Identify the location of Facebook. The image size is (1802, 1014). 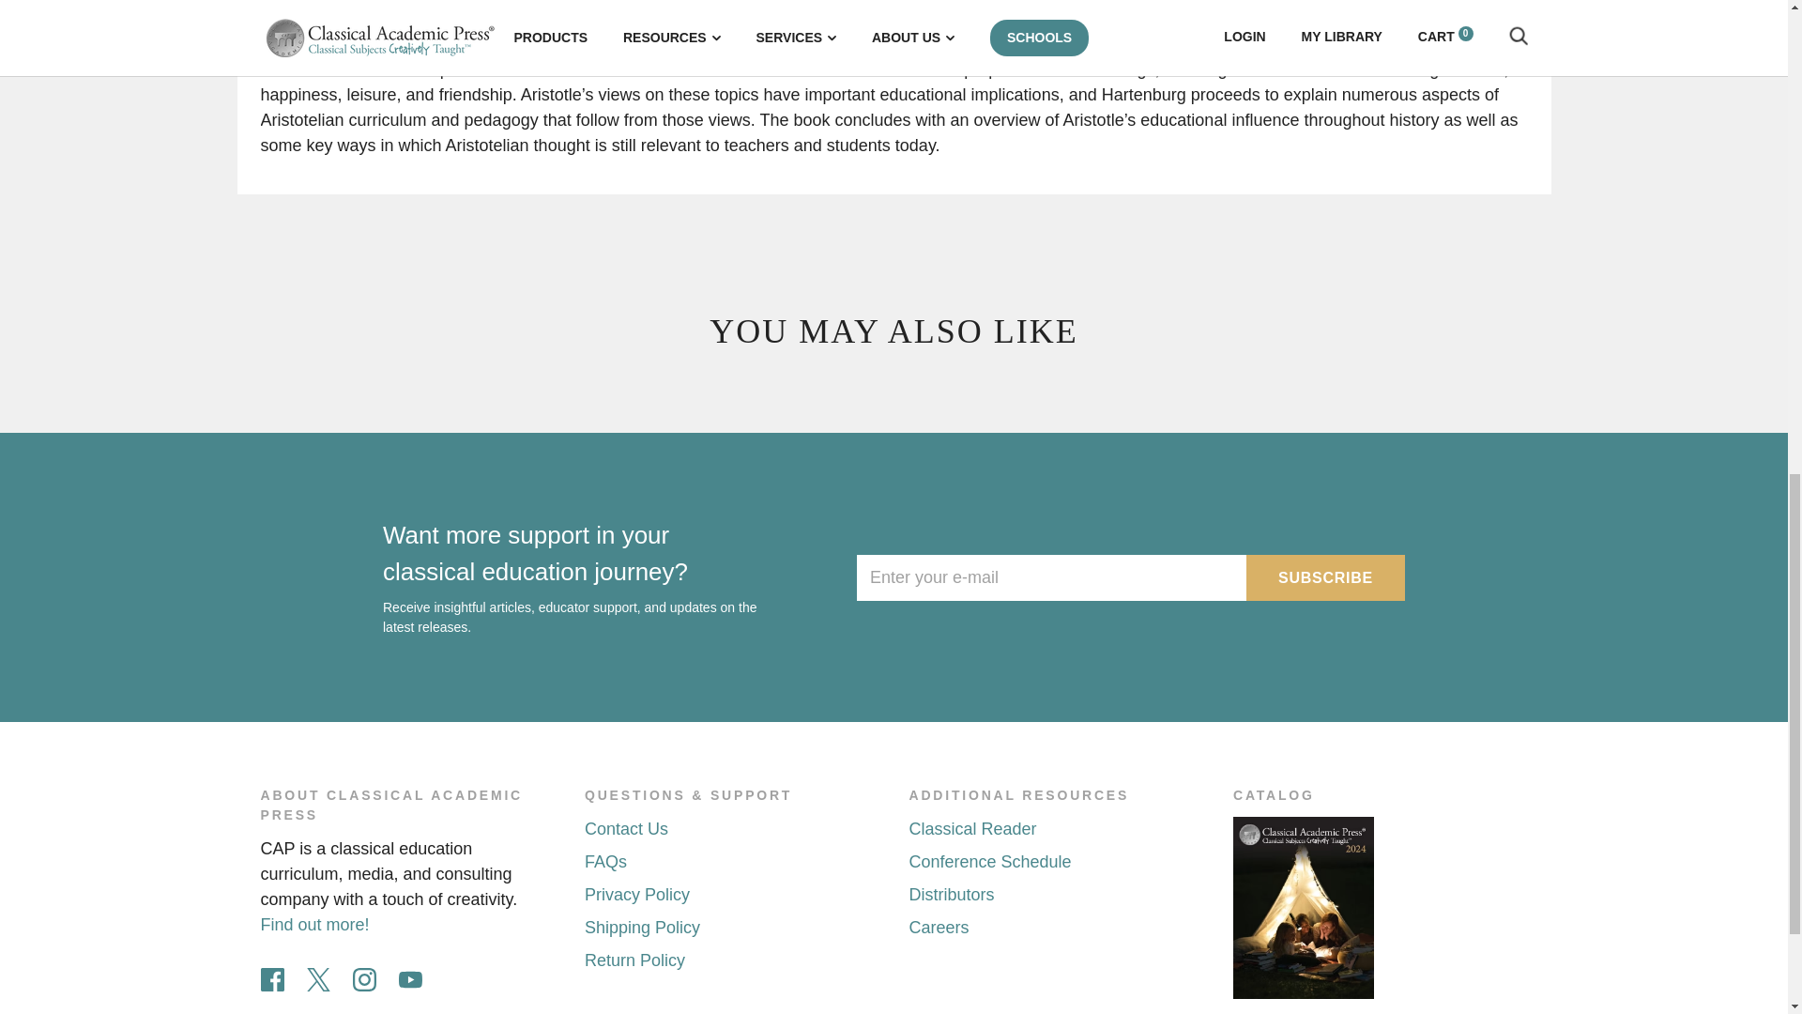
(272, 980).